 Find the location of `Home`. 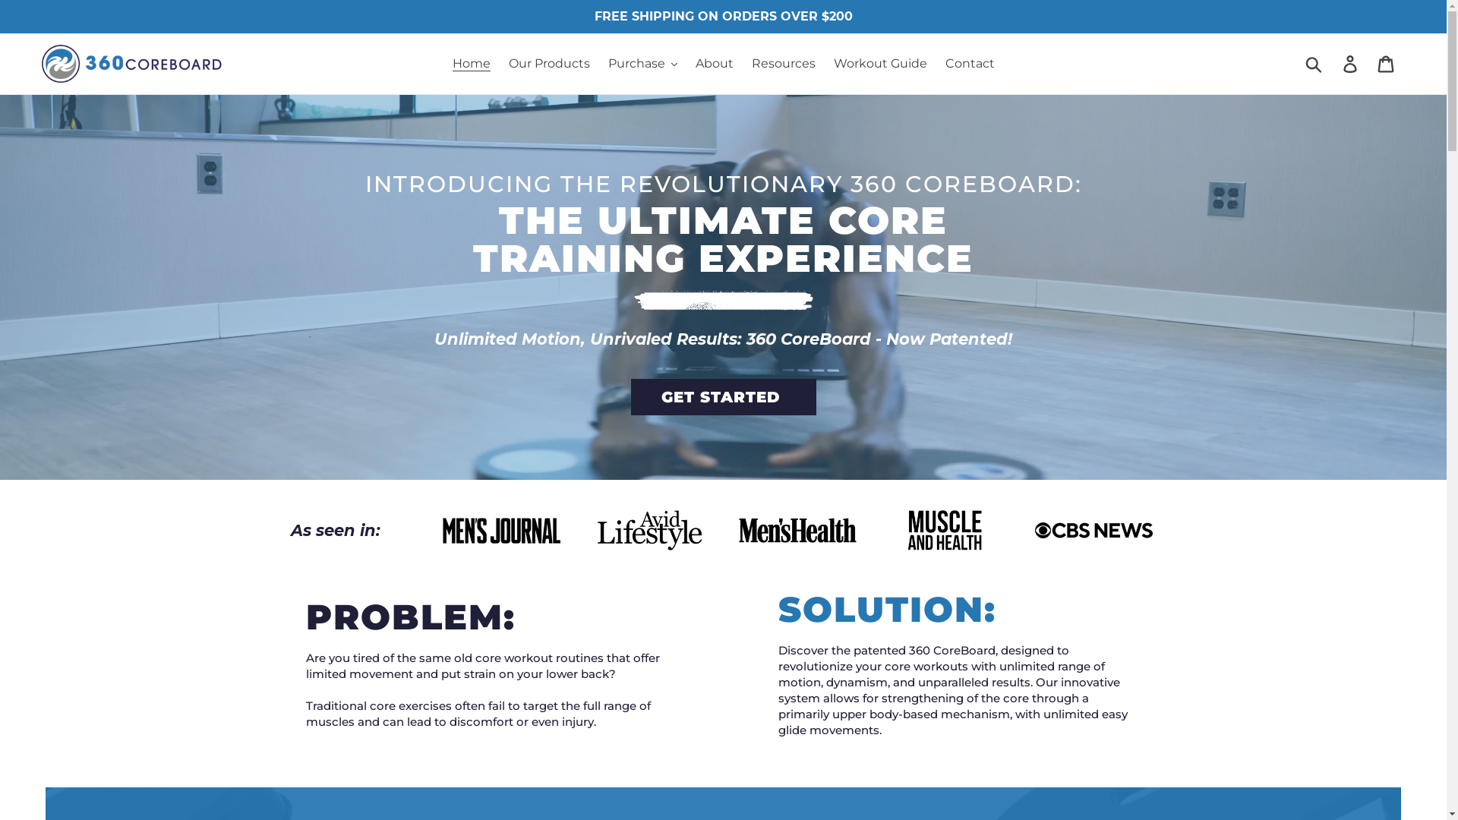

Home is located at coordinates (472, 64).